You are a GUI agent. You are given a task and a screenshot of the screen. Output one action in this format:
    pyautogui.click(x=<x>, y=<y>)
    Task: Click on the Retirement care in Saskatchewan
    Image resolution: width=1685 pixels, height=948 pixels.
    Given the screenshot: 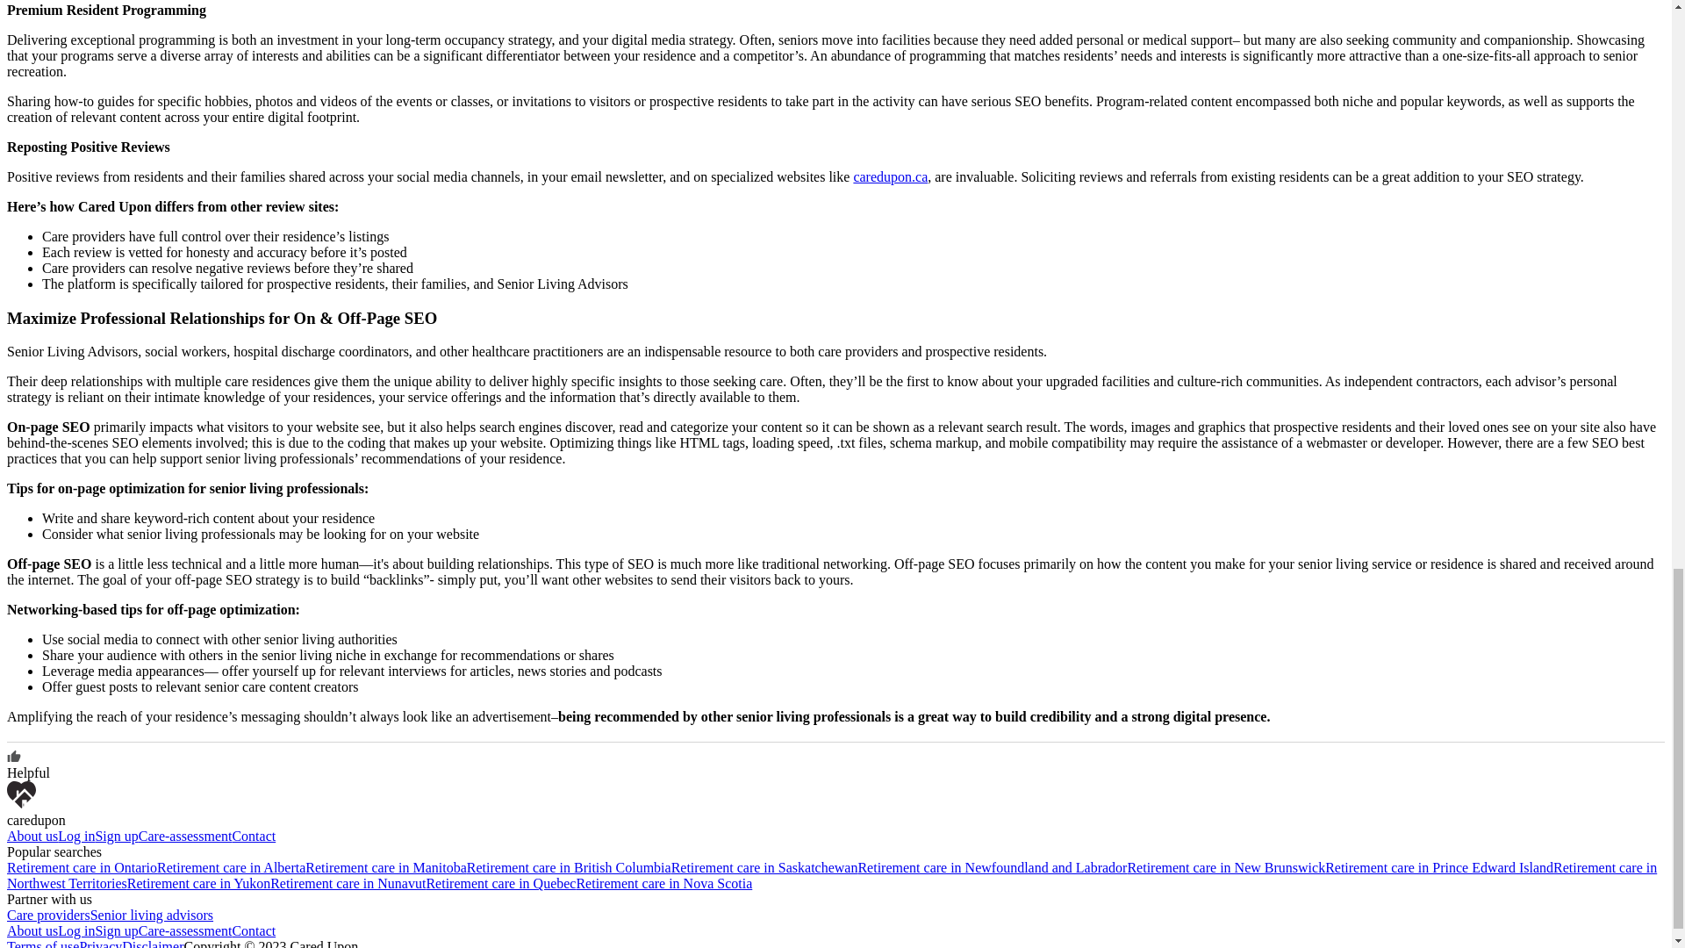 What is the action you would take?
    pyautogui.click(x=764, y=867)
    